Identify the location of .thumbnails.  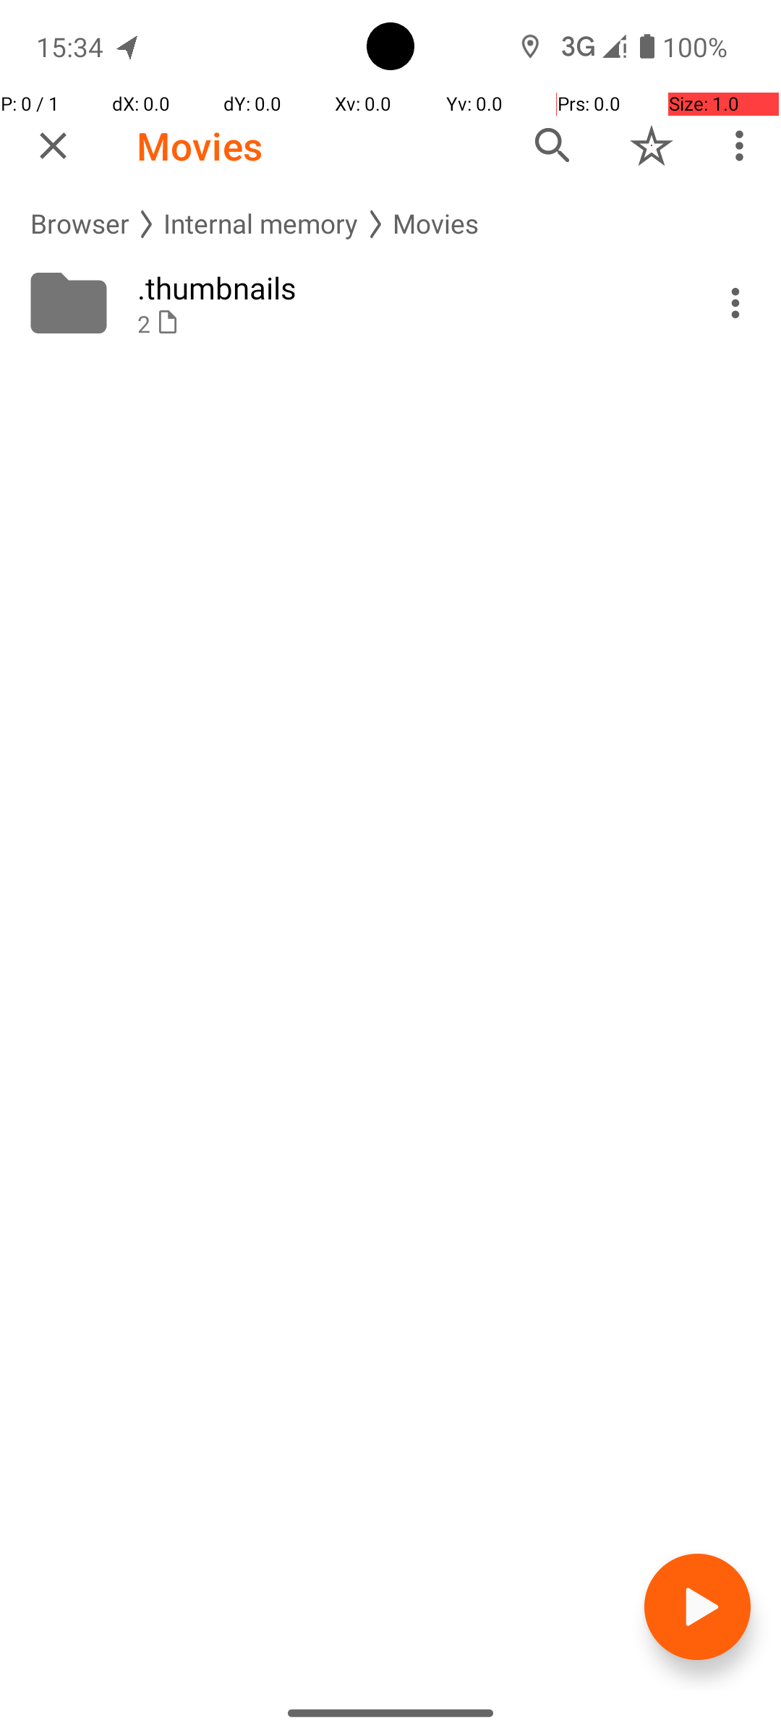
(406, 288).